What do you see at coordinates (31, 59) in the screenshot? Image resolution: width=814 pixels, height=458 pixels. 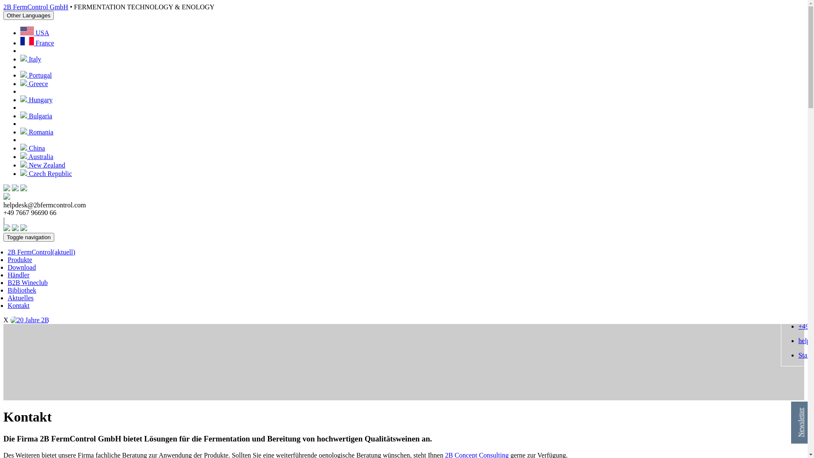 I see `Italy` at bounding box center [31, 59].